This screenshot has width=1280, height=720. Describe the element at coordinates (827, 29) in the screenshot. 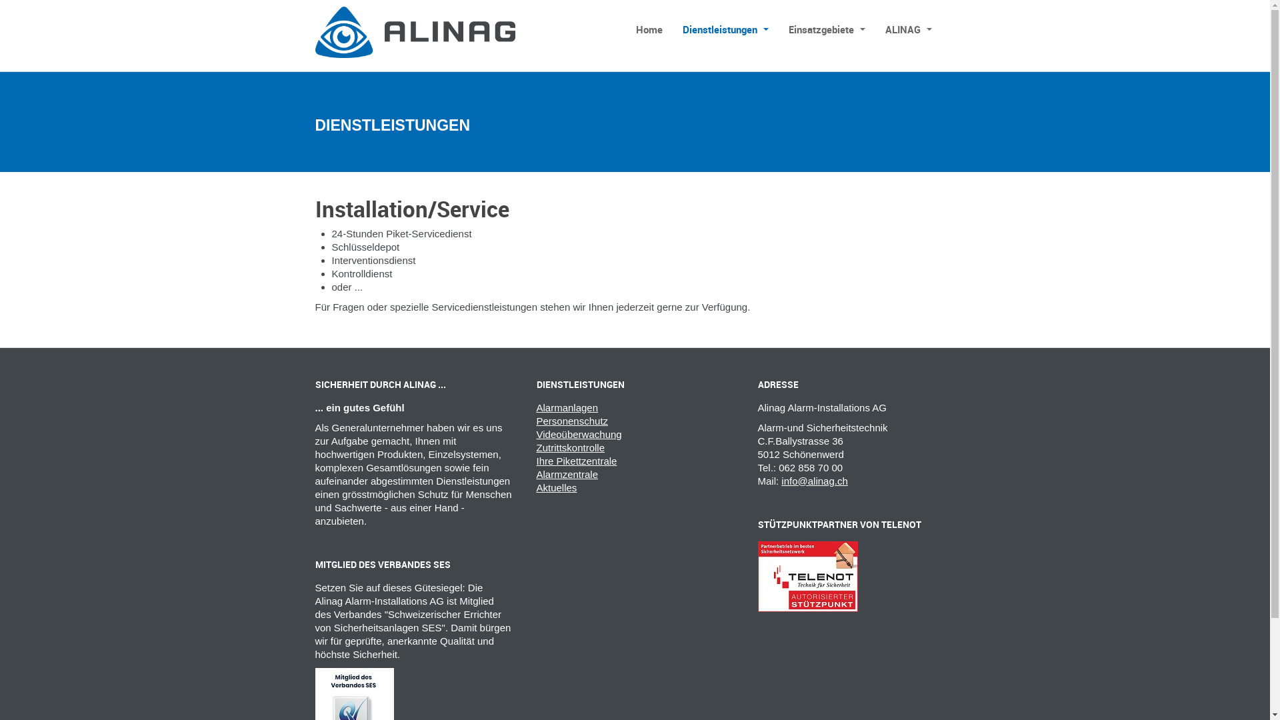

I see `Einsatzgebiete` at that location.